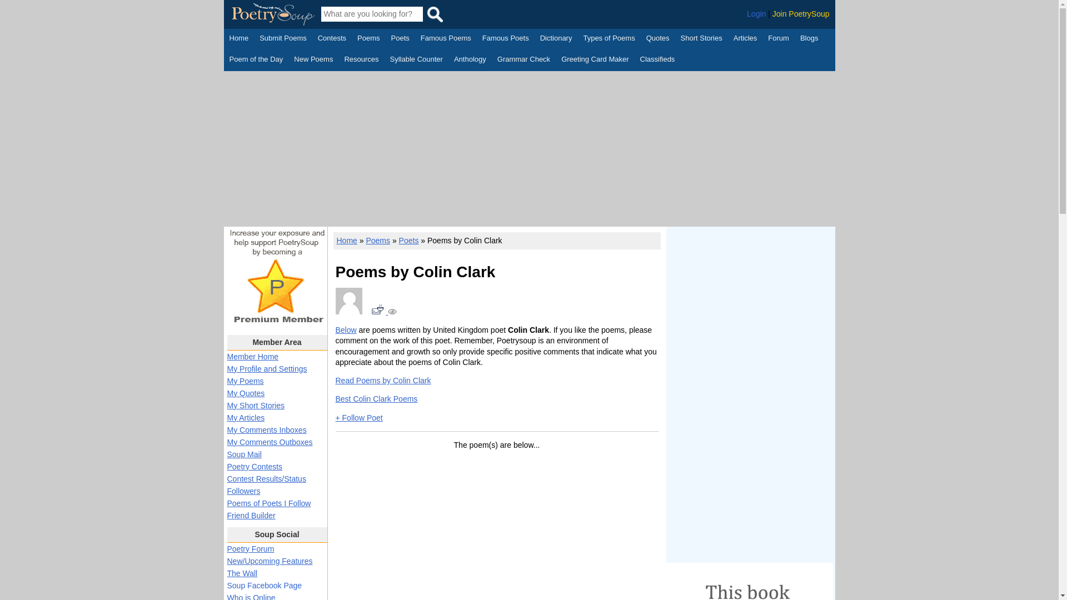  Describe the element at coordinates (470, 60) in the screenshot. I see `Anthology` at that location.